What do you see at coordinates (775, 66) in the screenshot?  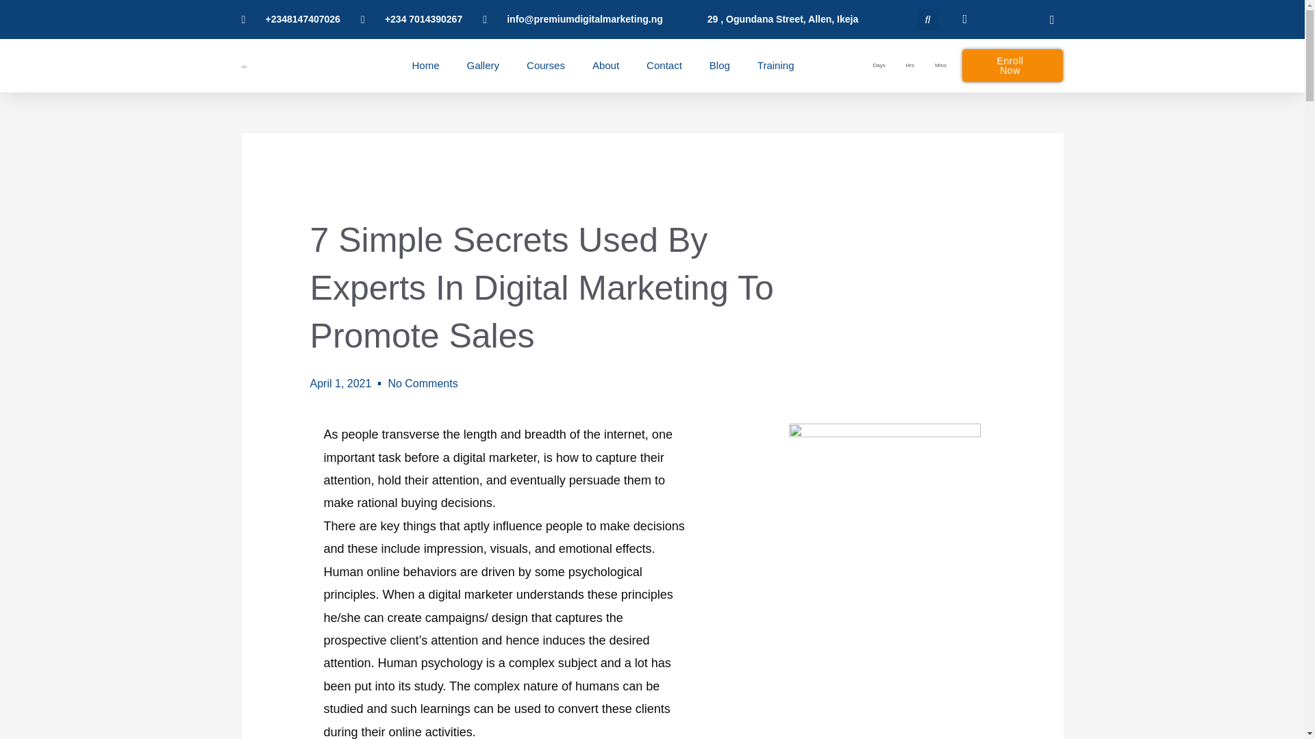 I see `Training` at bounding box center [775, 66].